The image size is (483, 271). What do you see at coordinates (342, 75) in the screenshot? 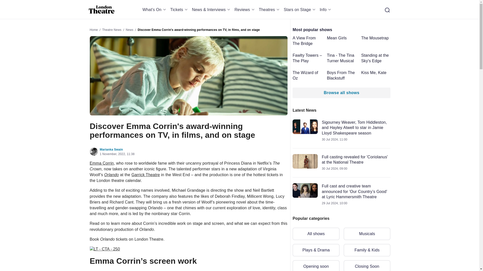
I see `Read more about Boys From The Blackstuff` at bounding box center [342, 75].